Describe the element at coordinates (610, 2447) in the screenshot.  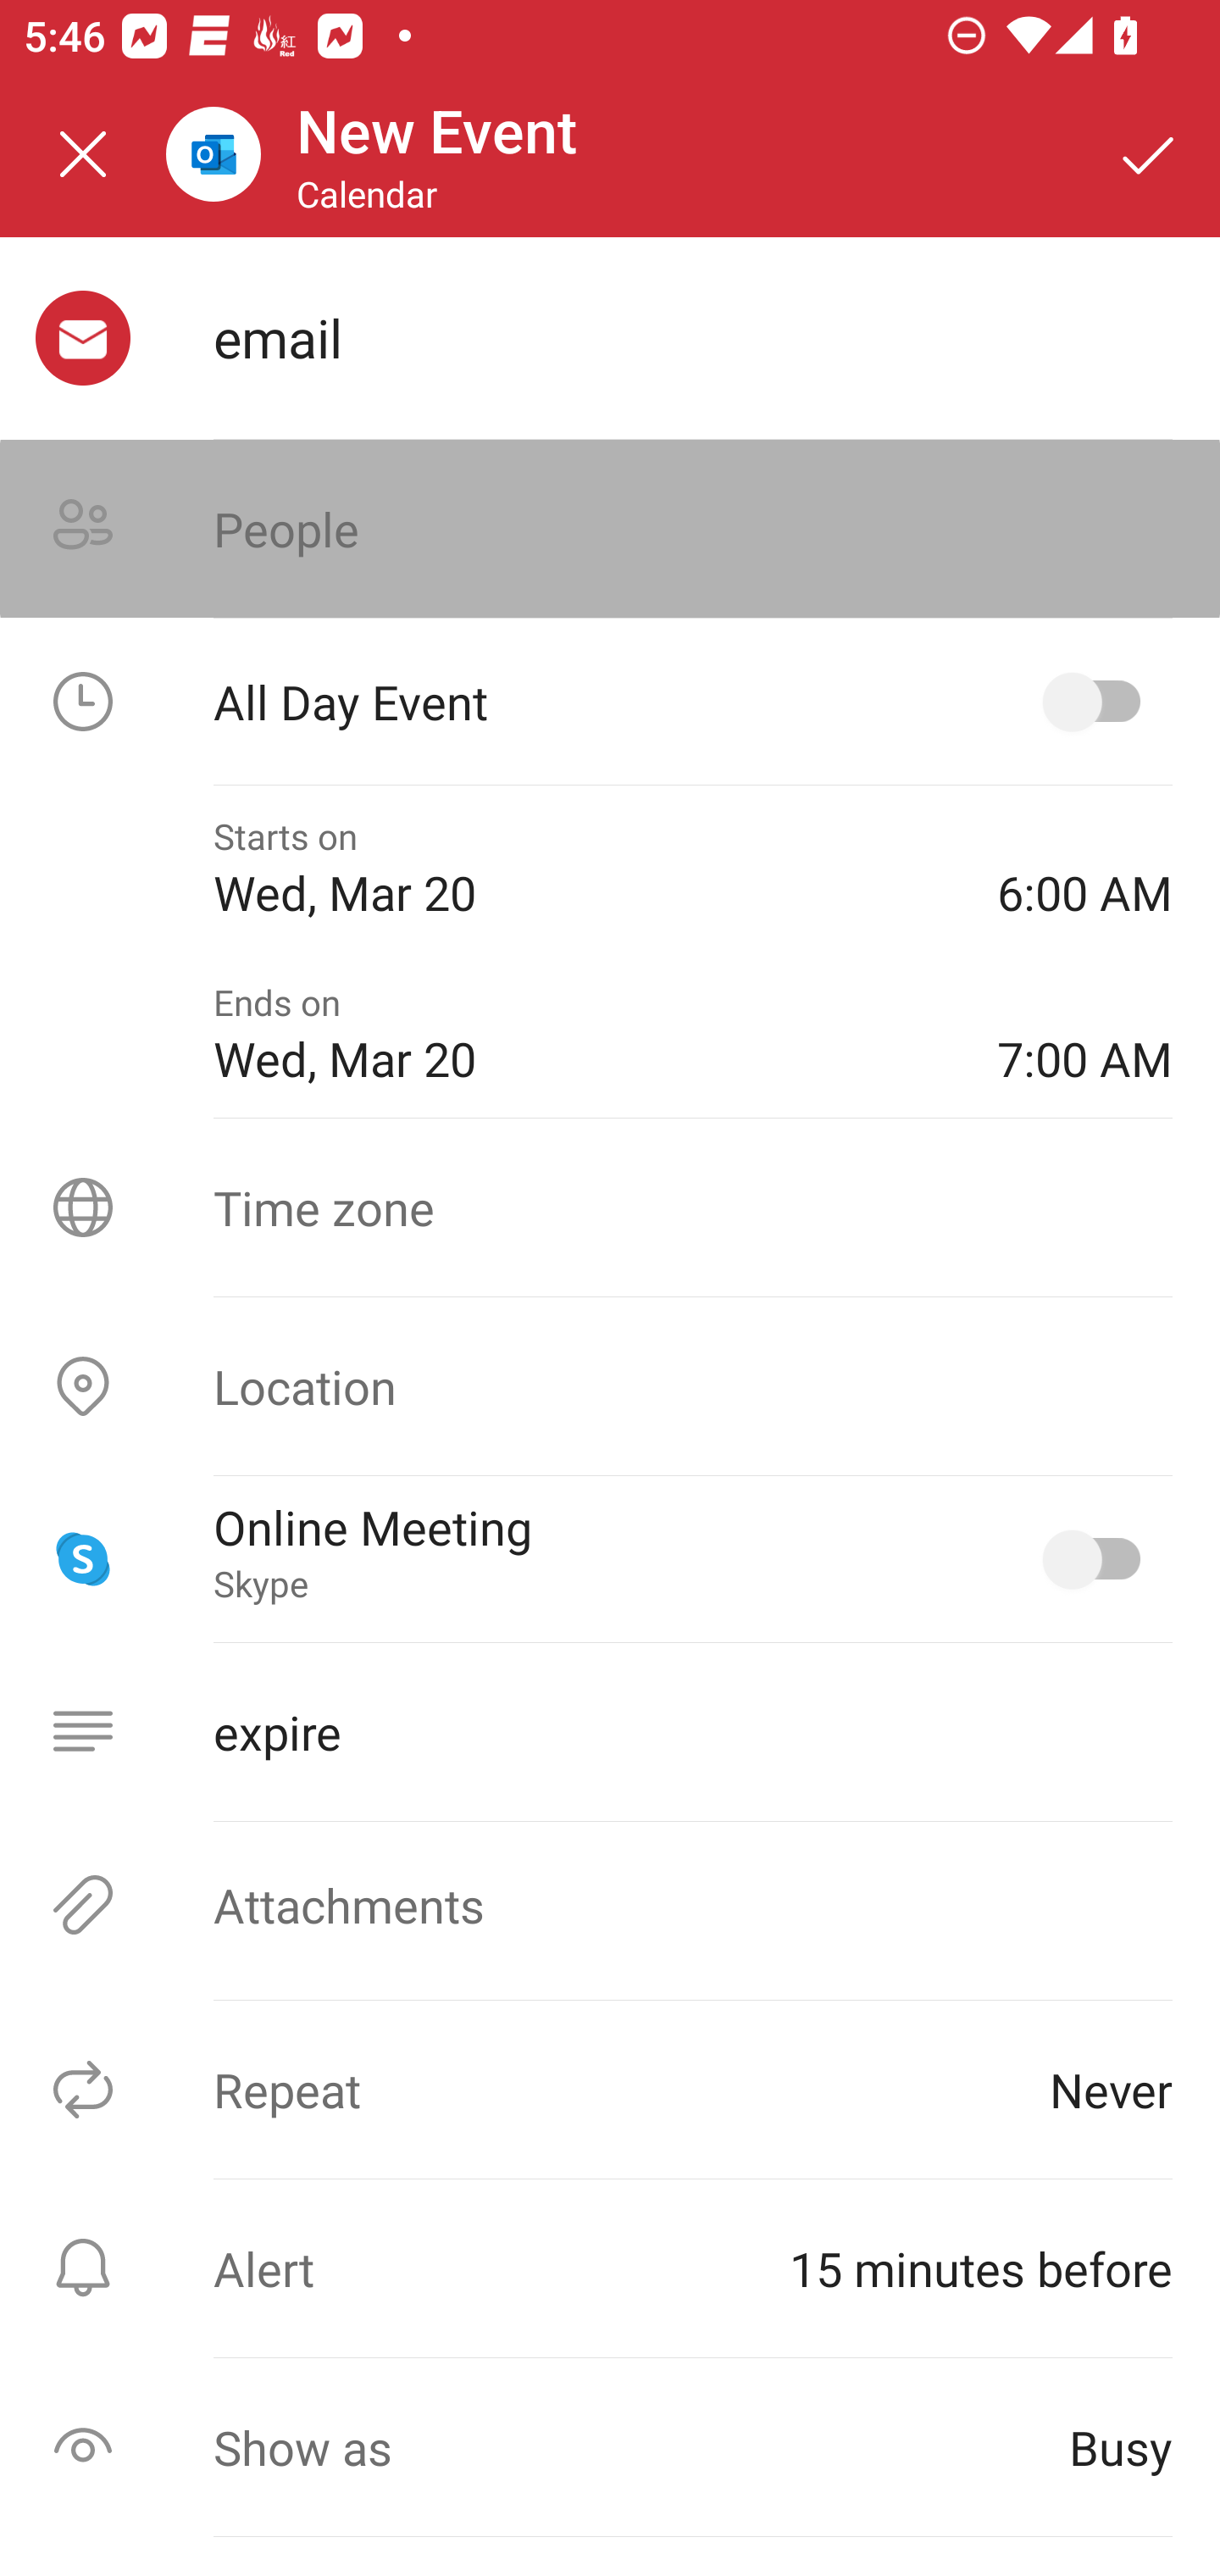
I see `Show as Busy` at that location.